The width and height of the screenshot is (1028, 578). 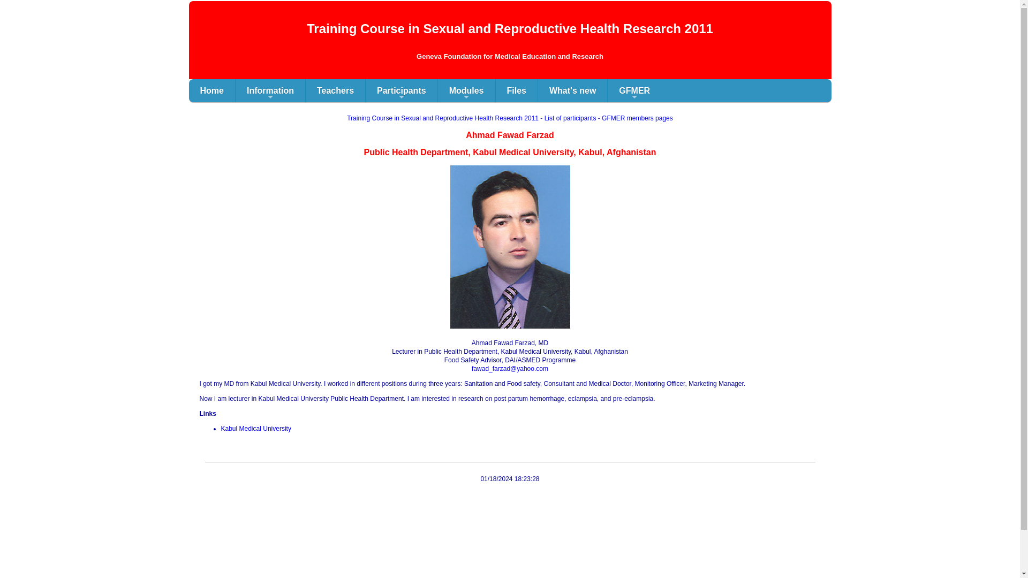 I want to click on List of participants, so click(x=570, y=118).